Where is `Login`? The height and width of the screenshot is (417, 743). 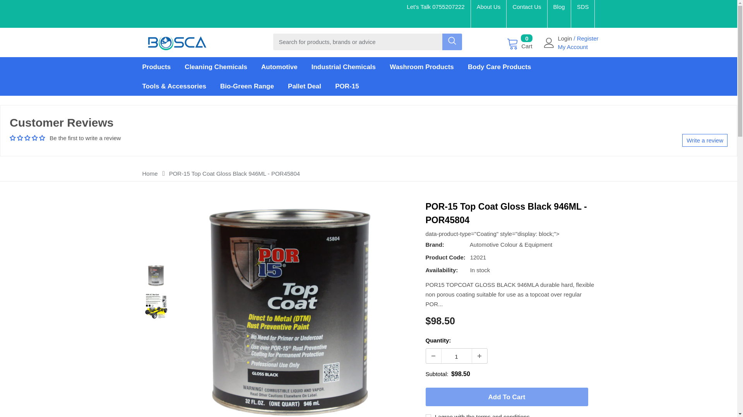 Login is located at coordinates (566, 38).